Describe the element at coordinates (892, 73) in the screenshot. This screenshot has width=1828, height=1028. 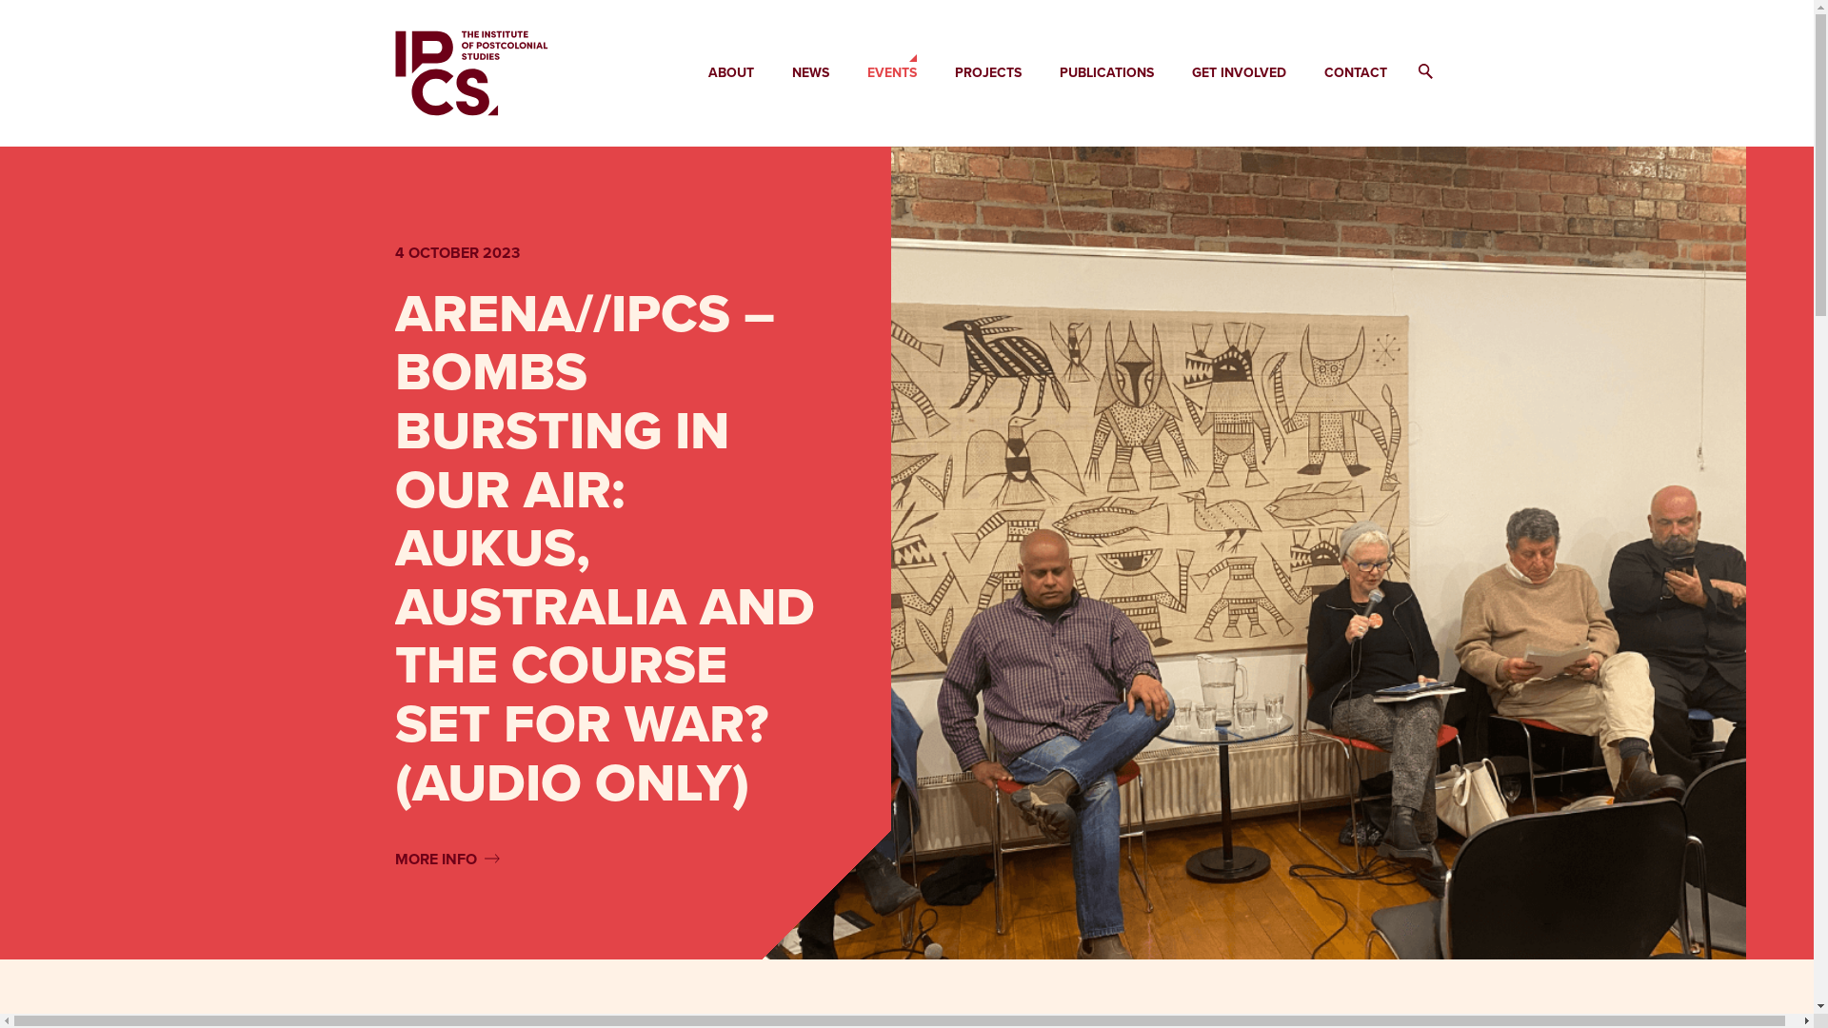
I see `EVENTS` at that location.